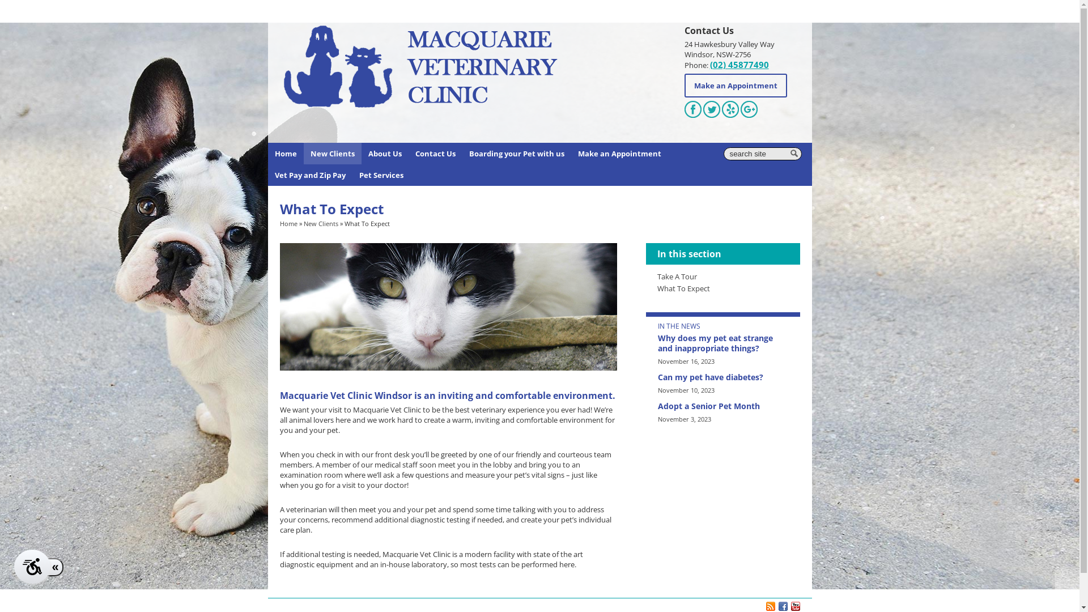 The height and width of the screenshot is (612, 1088). I want to click on RSS, so click(771, 606).